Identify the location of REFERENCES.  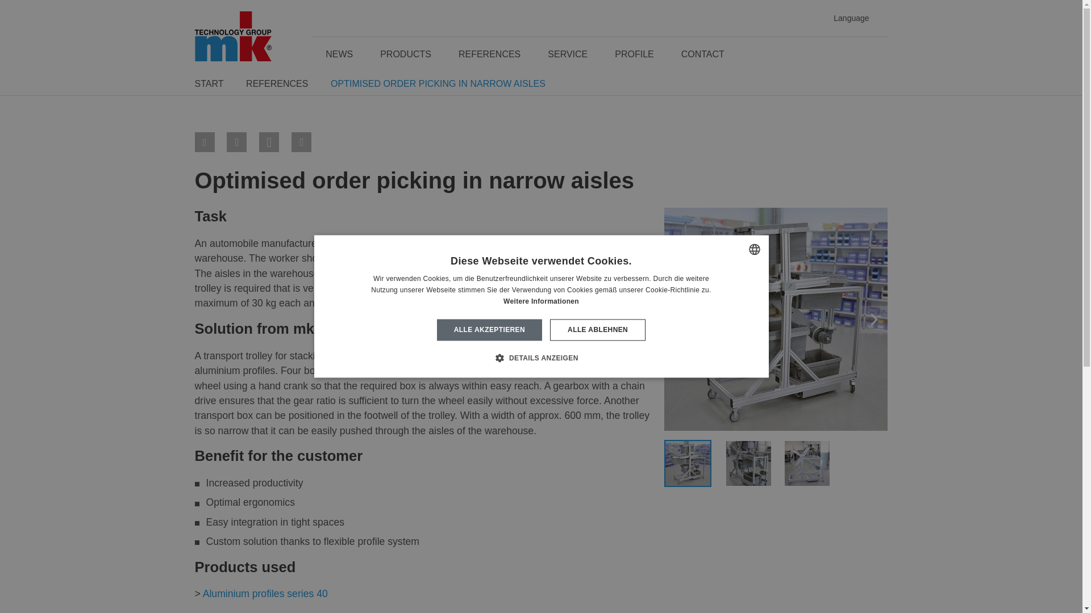
(490, 54).